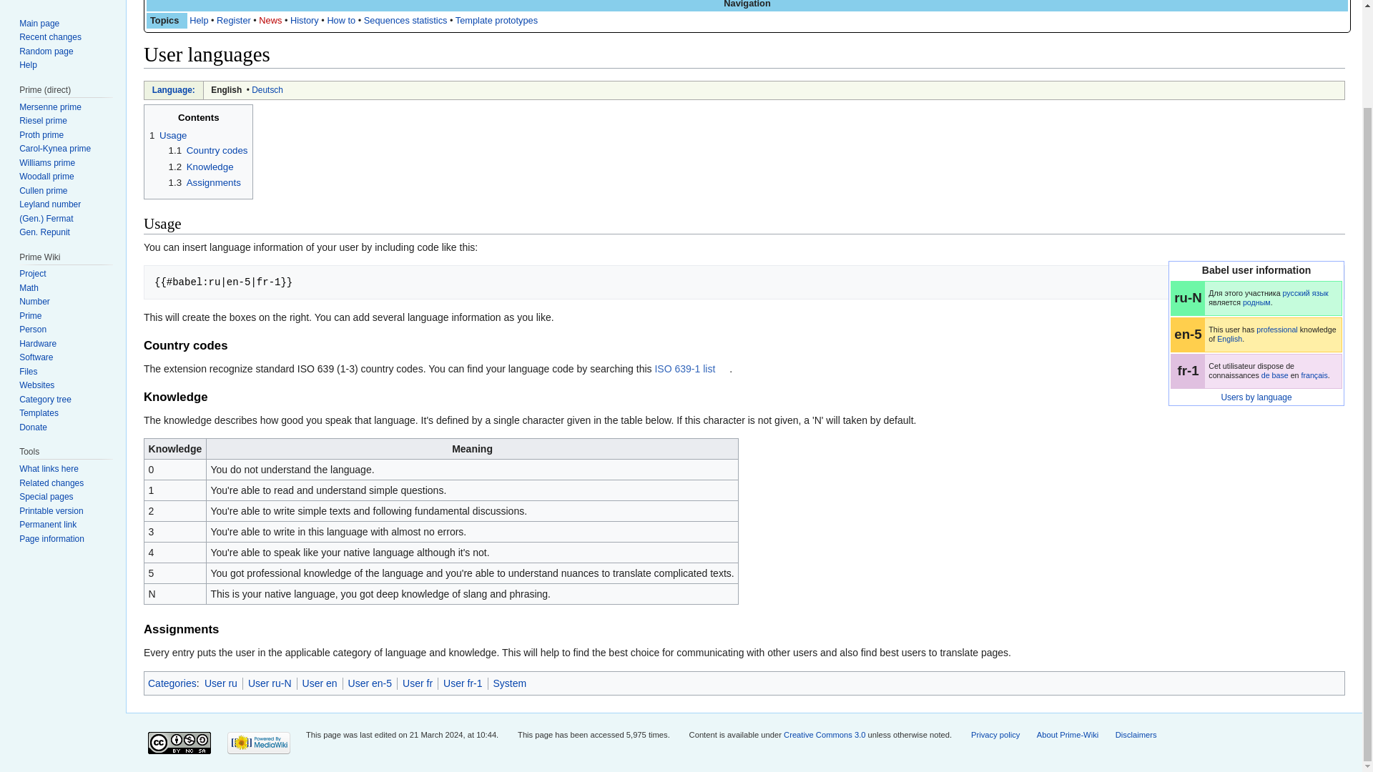  Describe the element at coordinates (234, 20) in the screenshot. I see `Register` at that location.